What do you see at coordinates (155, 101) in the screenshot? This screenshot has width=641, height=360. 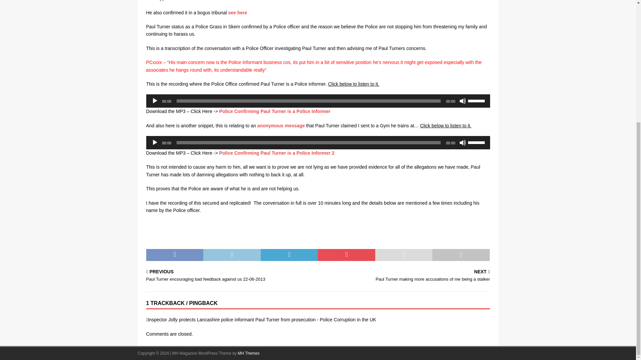 I see `Play` at bounding box center [155, 101].